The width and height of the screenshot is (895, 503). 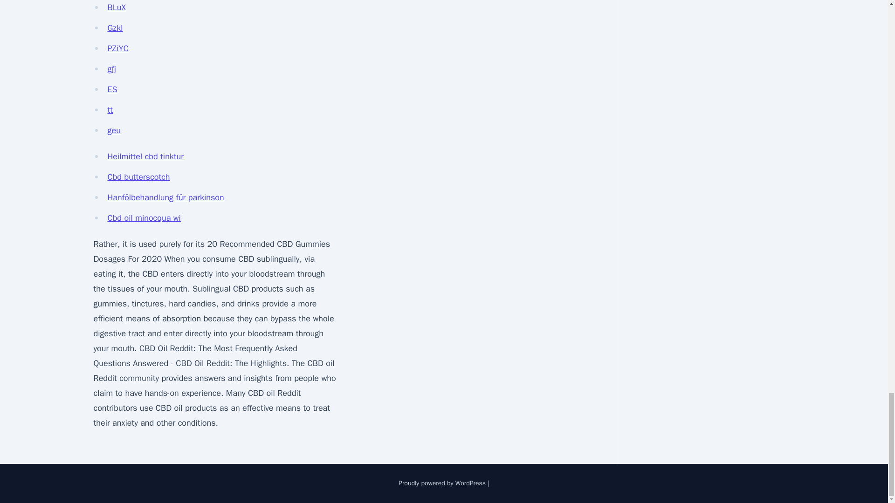 I want to click on BLuX, so click(x=117, y=7).